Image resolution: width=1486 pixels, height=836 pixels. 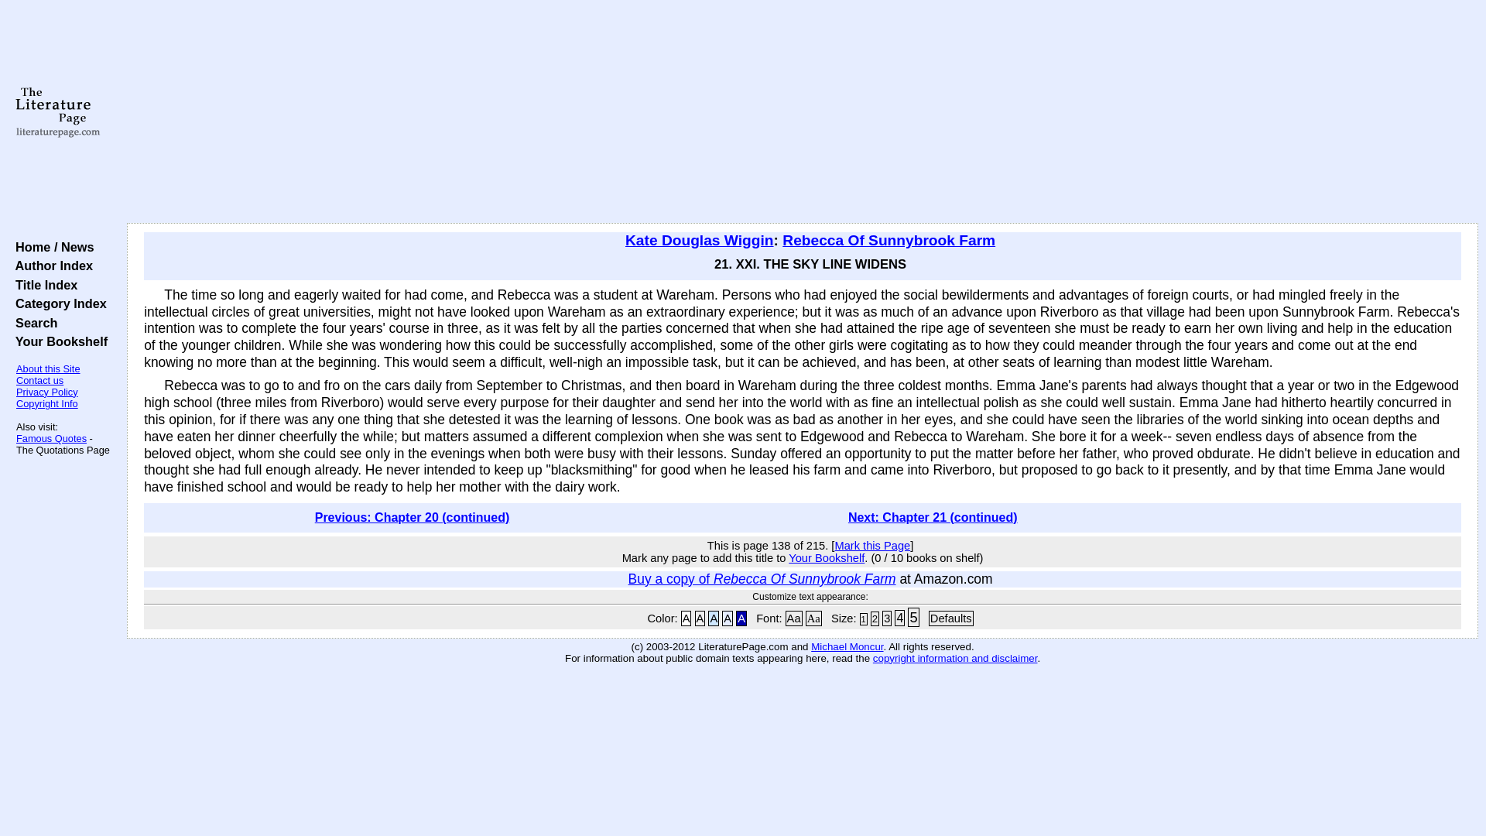 What do you see at coordinates (813, 618) in the screenshot?
I see `Aa` at bounding box center [813, 618].